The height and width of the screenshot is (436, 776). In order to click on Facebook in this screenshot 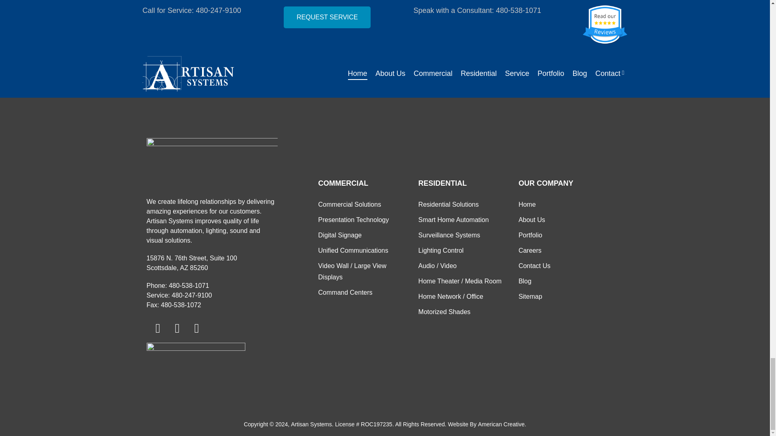, I will do `click(158, 328)`.